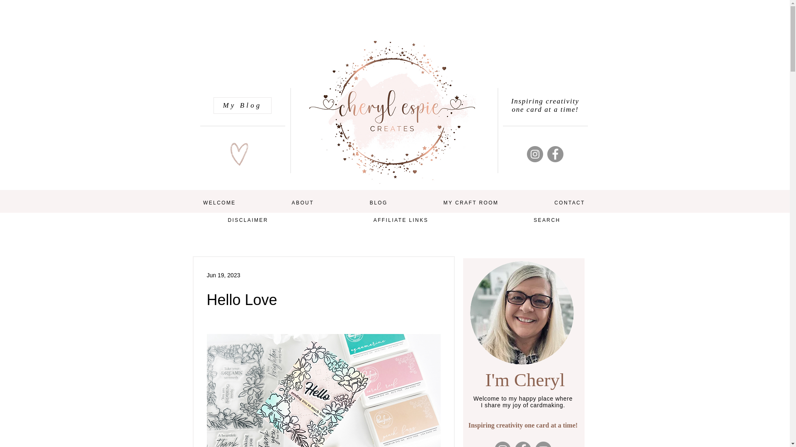  What do you see at coordinates (302, 203) in the screenshot?
I see `ABOUT` at bounding box center [302, 203].